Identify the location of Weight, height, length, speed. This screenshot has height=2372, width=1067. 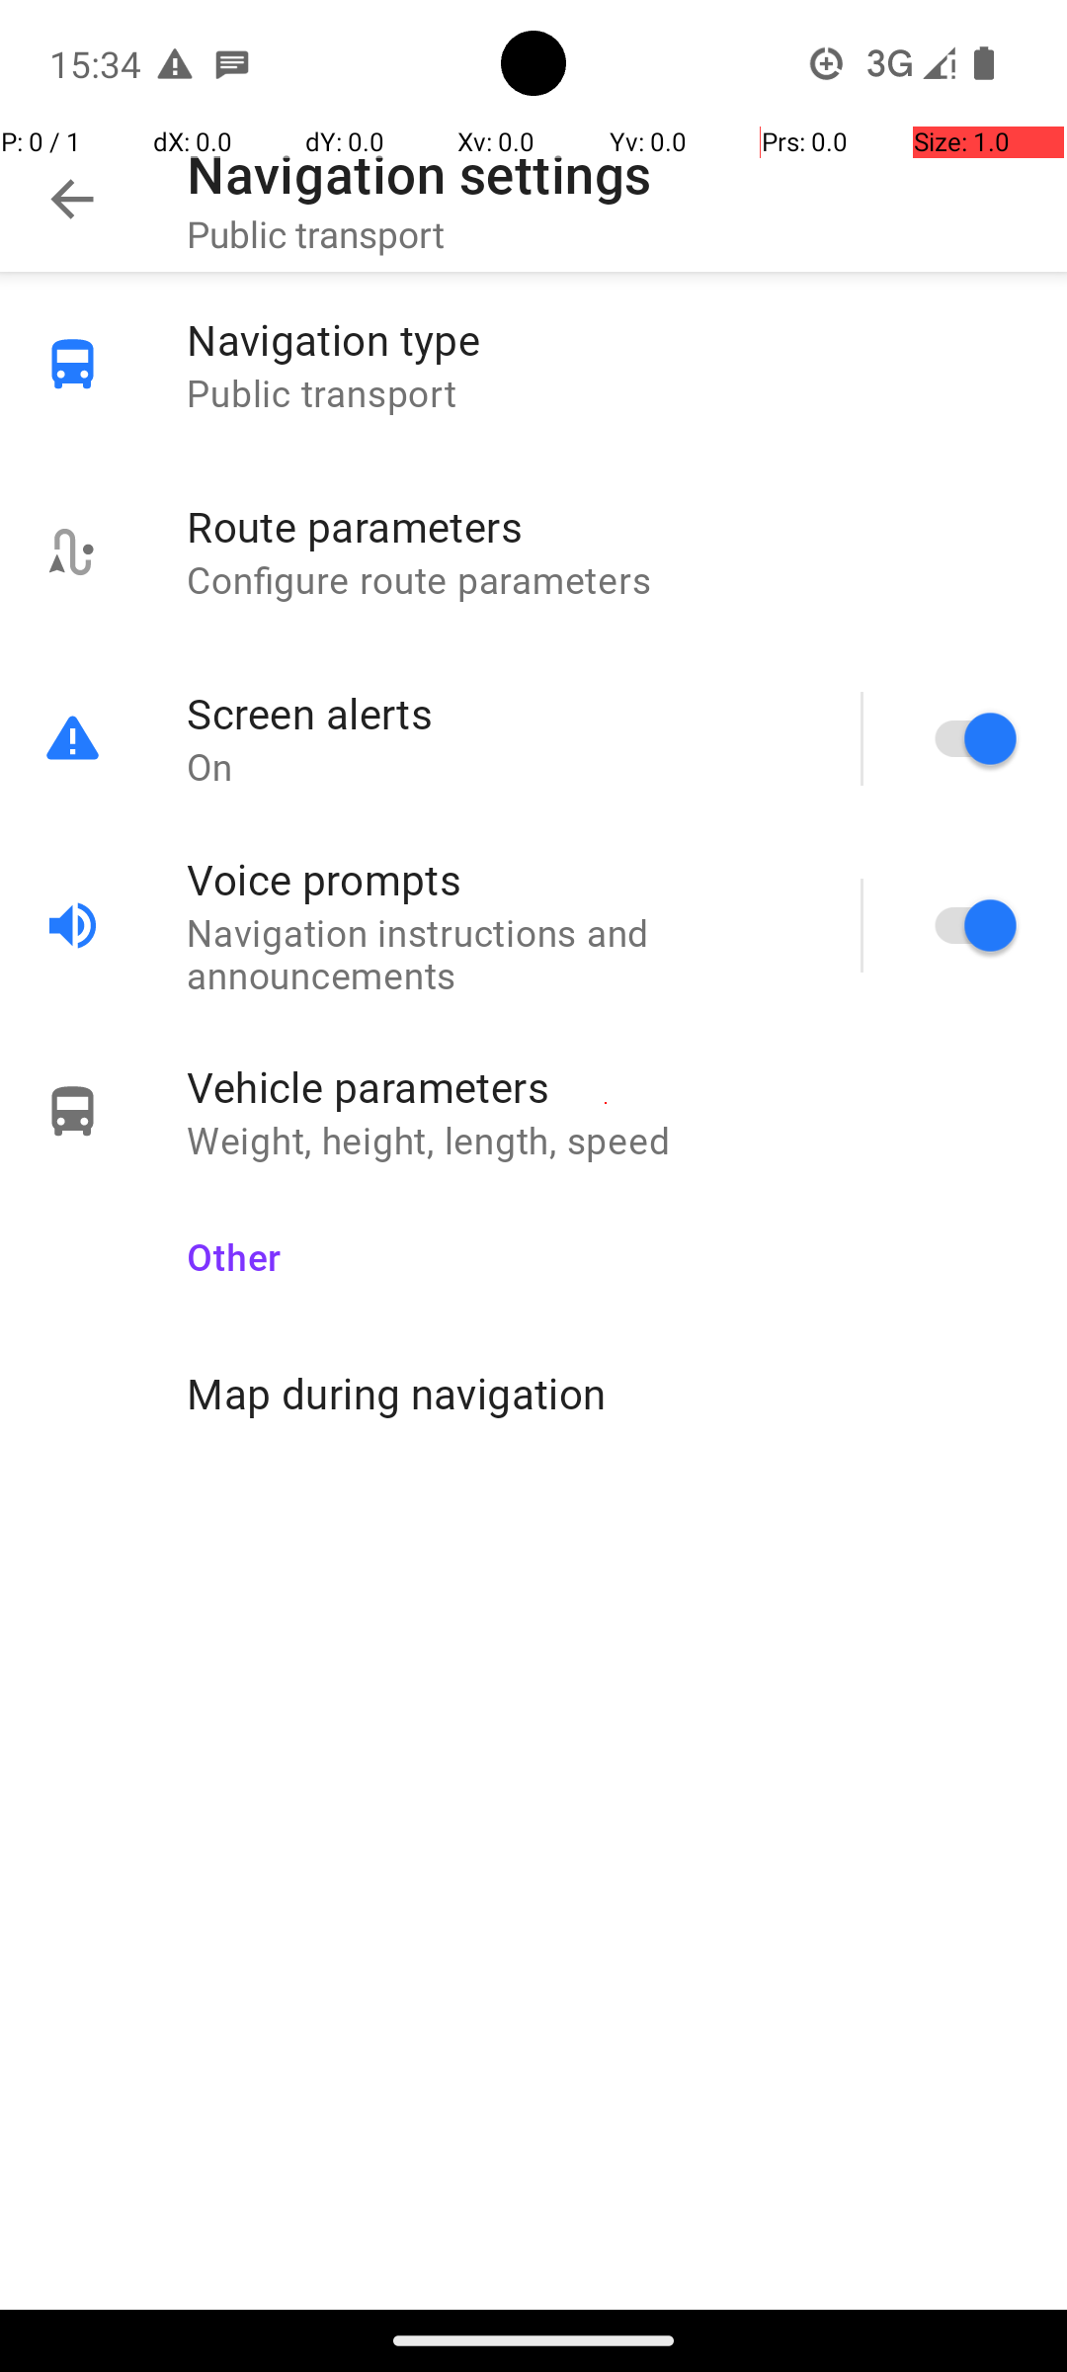
(607, 1141).